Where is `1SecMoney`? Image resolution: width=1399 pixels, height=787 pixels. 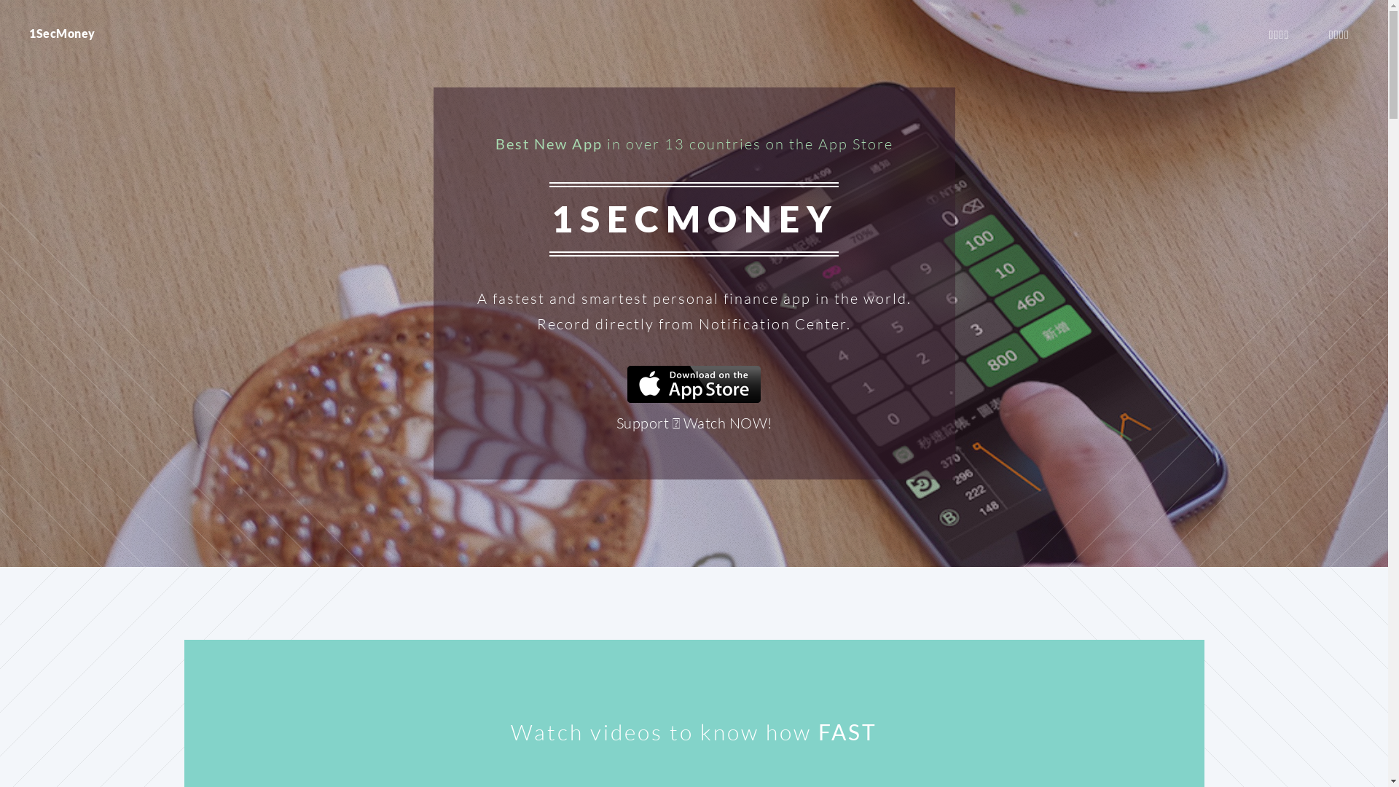
1SecMoney is located at coordinates (63, 34).